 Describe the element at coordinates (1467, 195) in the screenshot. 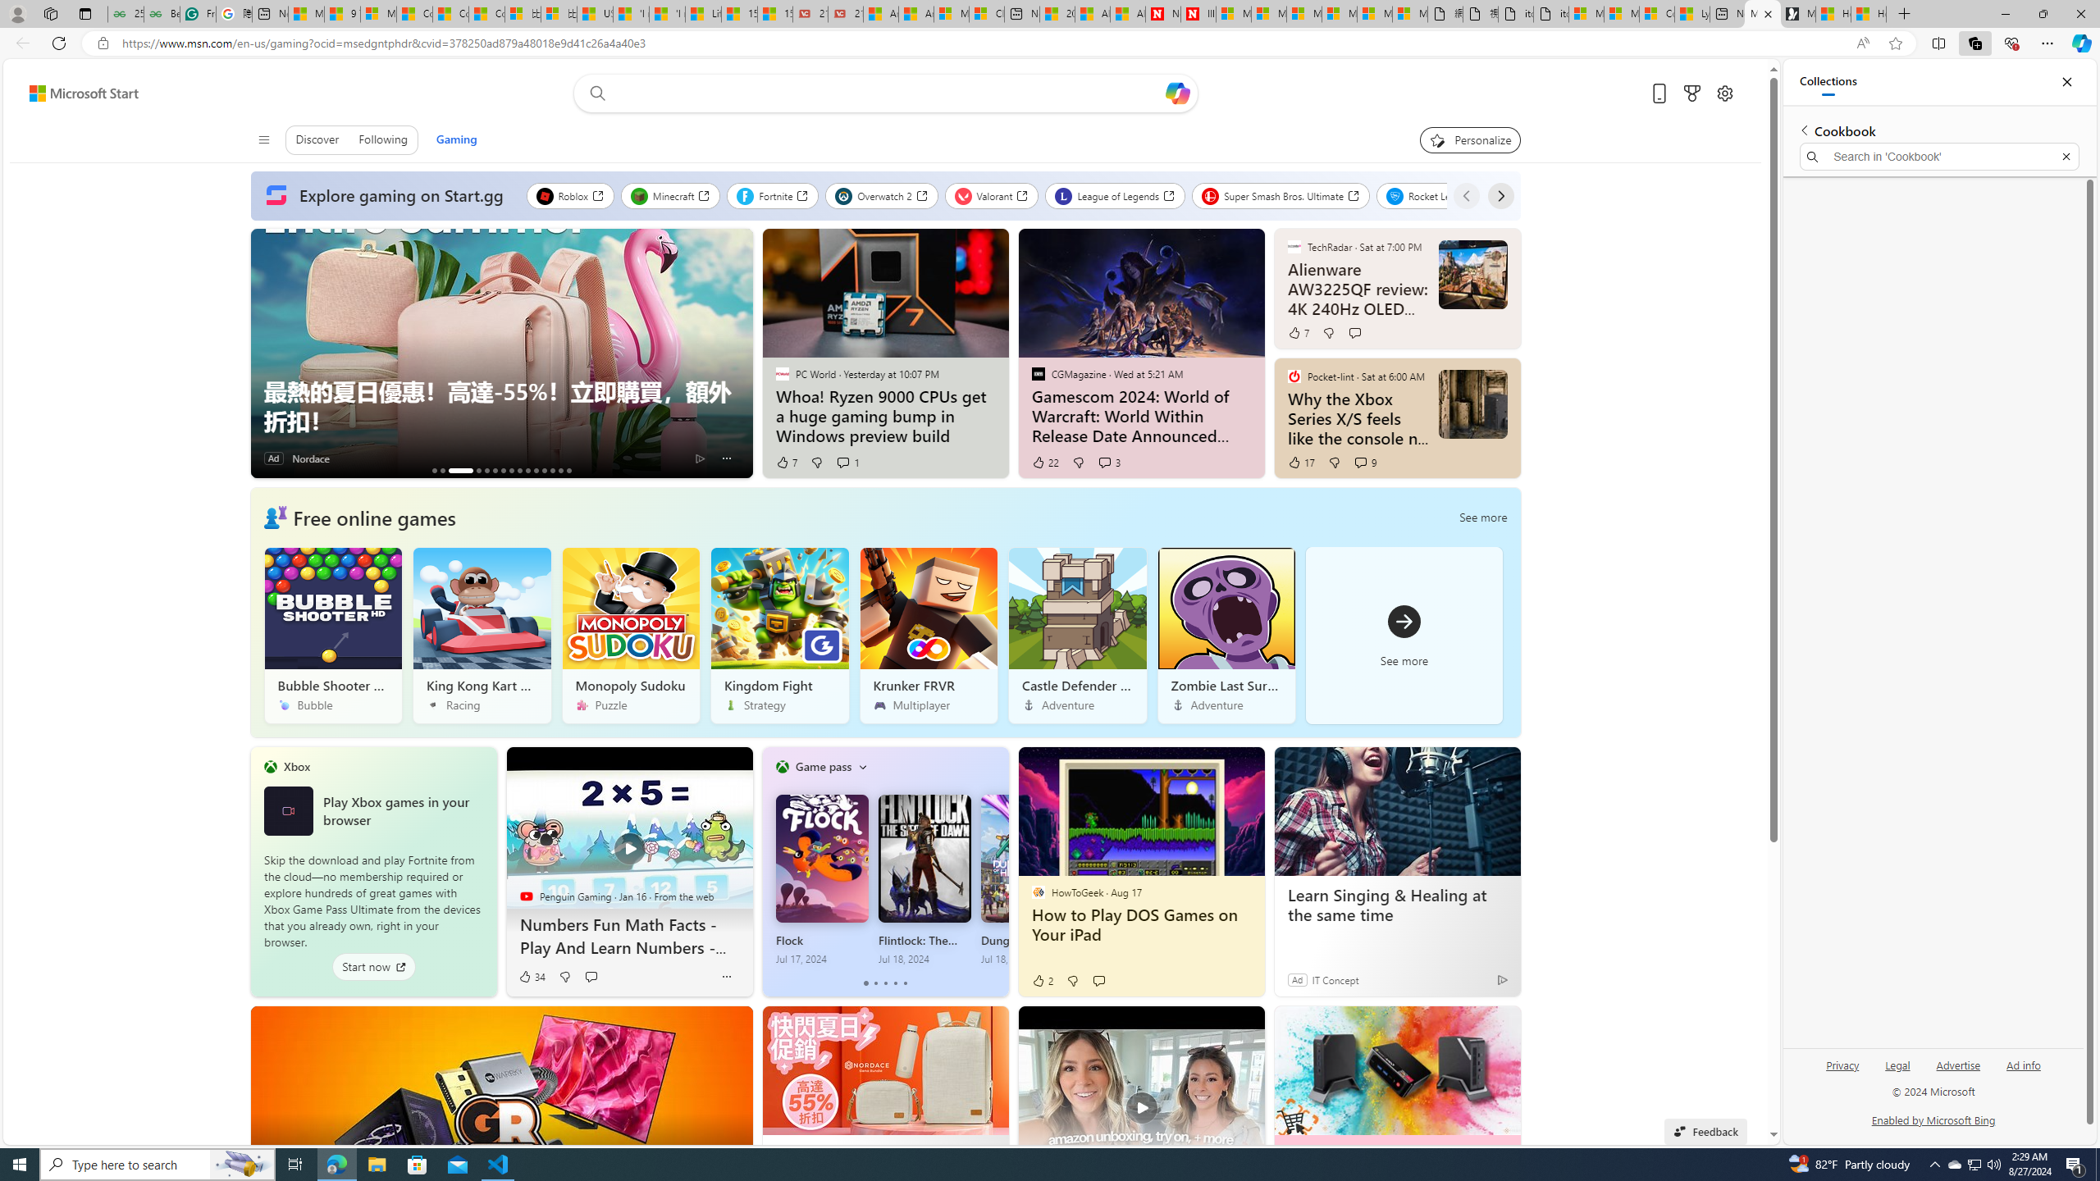

I see `Previous` at that location.